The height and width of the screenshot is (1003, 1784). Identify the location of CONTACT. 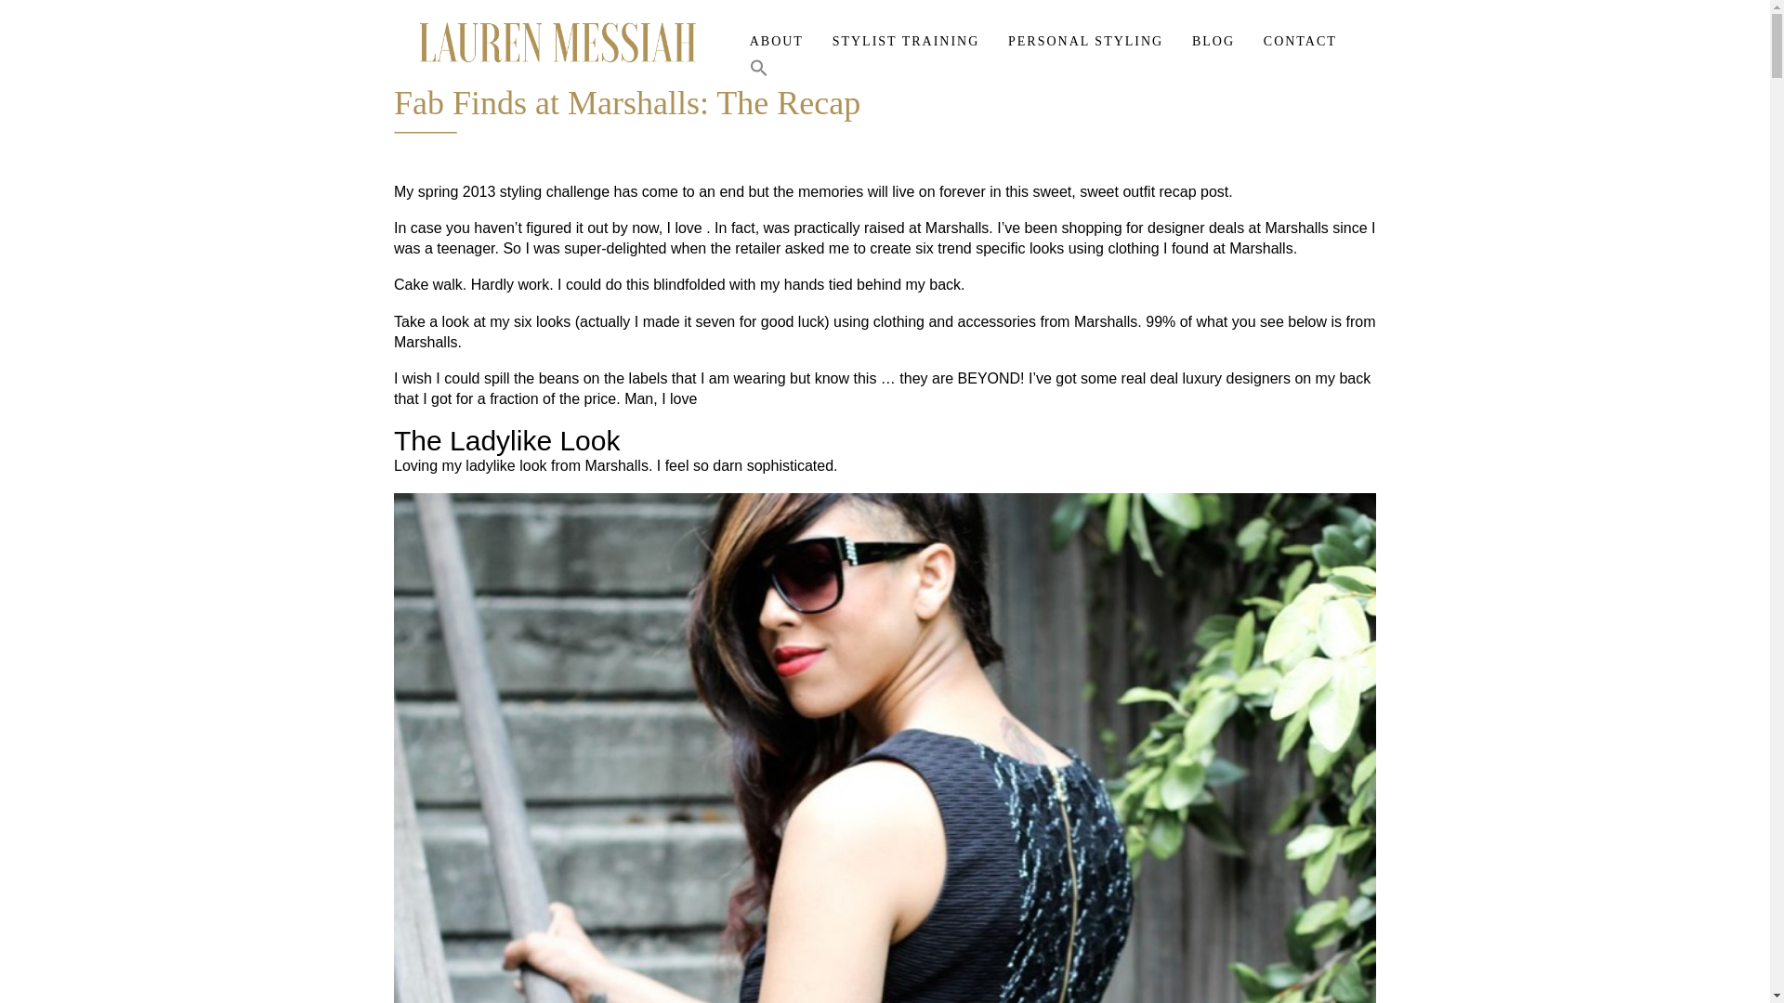
(1299, 43).